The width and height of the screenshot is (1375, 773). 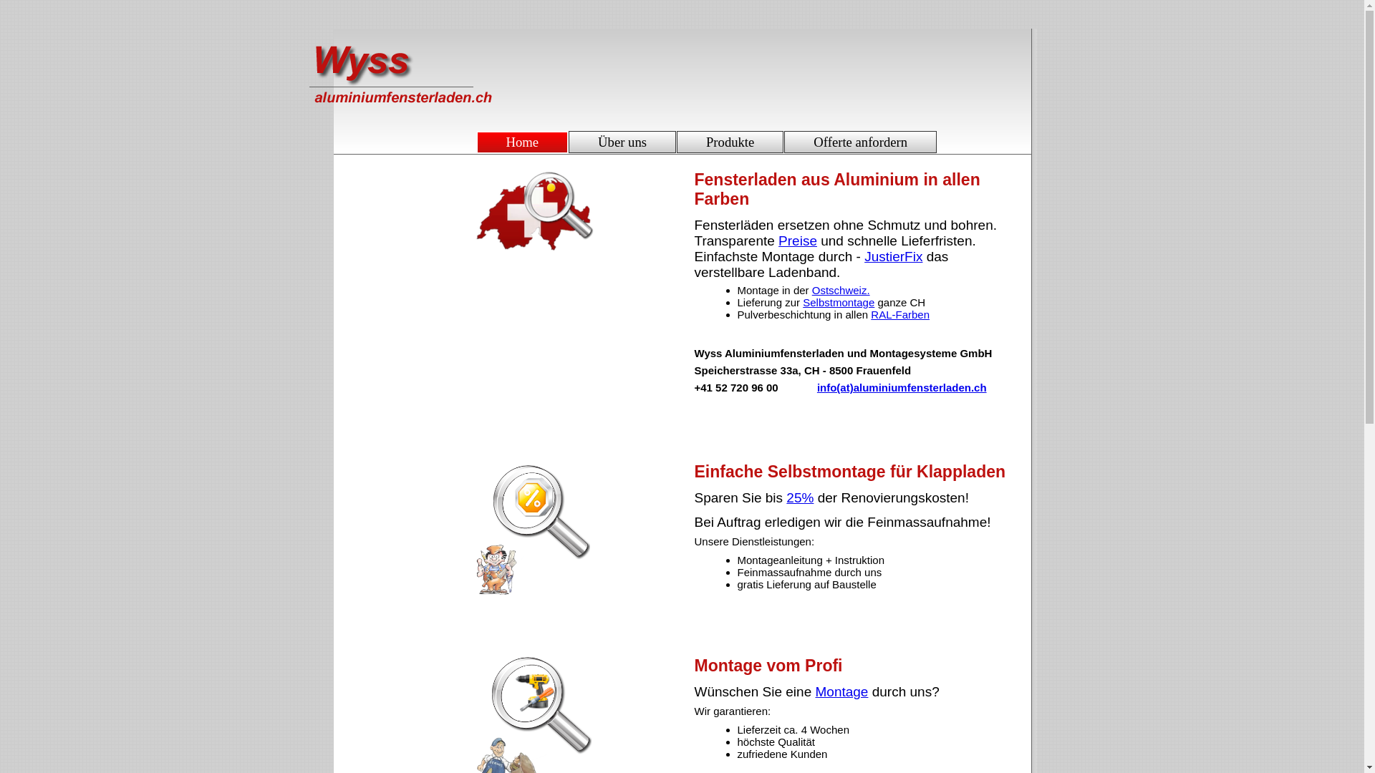 I want to click on Offerte anfordern, so click(x=861, y=142).